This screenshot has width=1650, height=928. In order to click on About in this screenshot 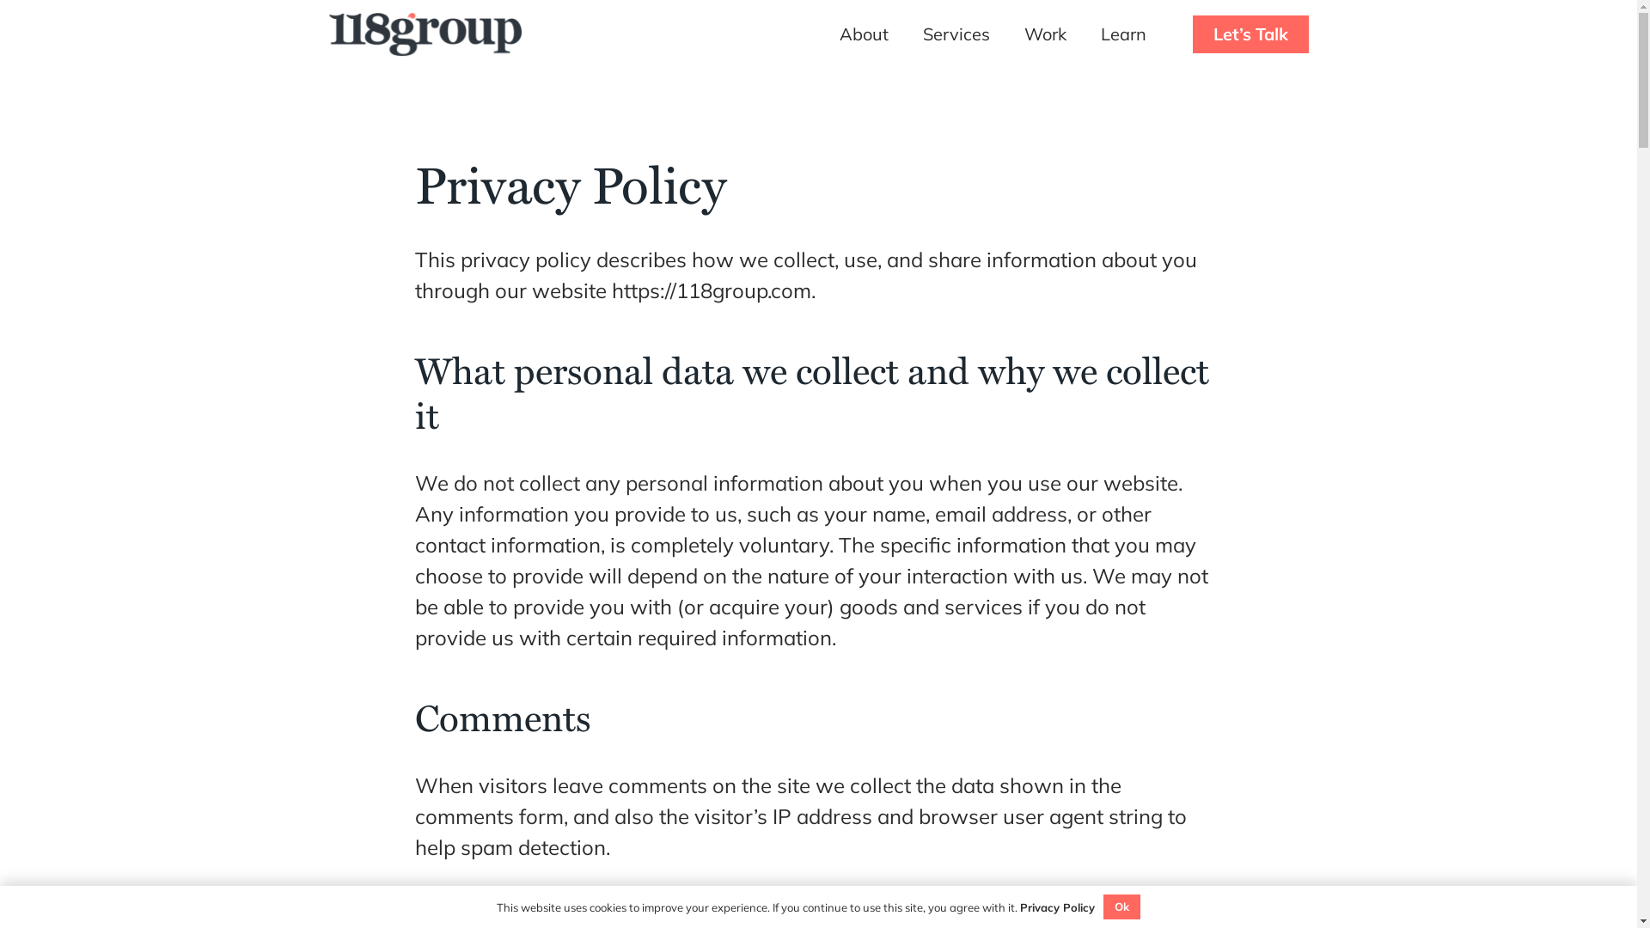, I will do `click(389, 605)`.